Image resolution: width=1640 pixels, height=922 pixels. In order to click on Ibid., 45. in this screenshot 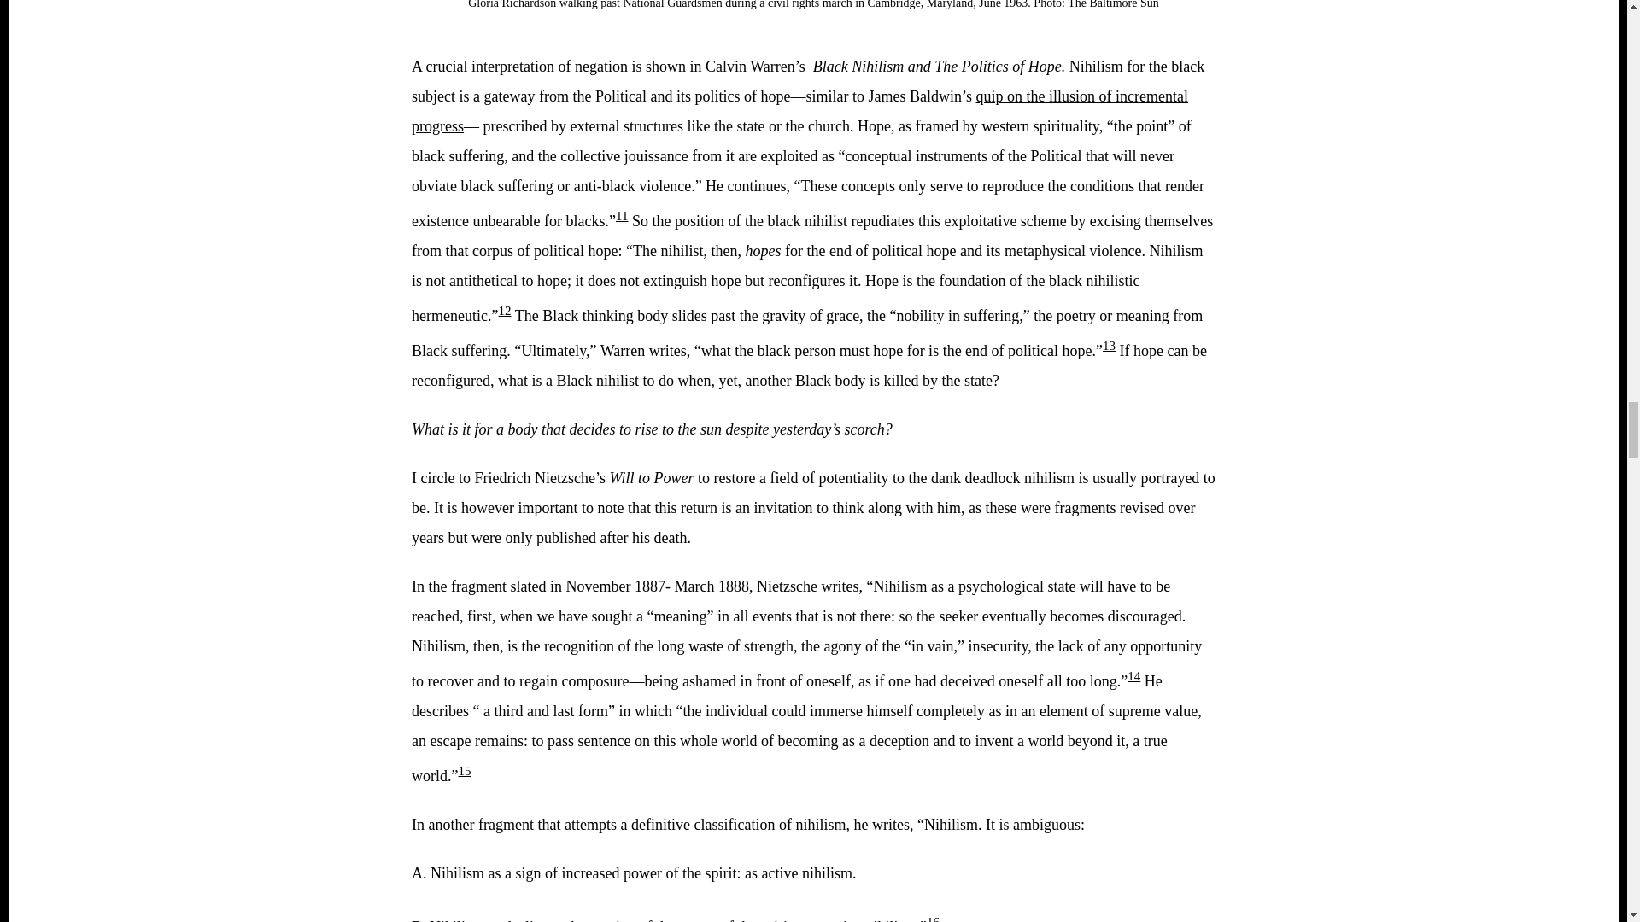, I will do `click(465, 771)`.